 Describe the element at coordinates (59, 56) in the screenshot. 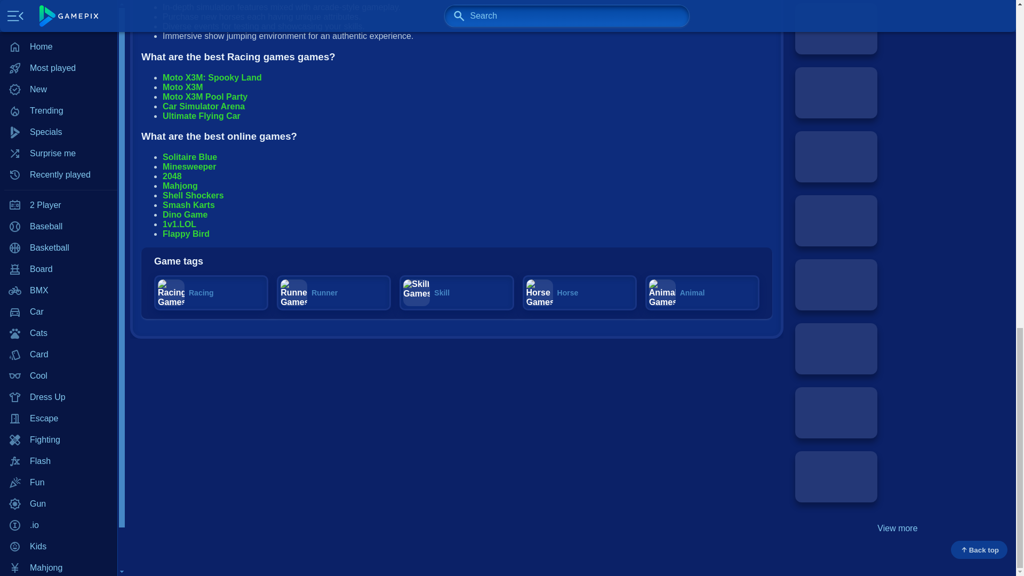

I see `Word` at that location.